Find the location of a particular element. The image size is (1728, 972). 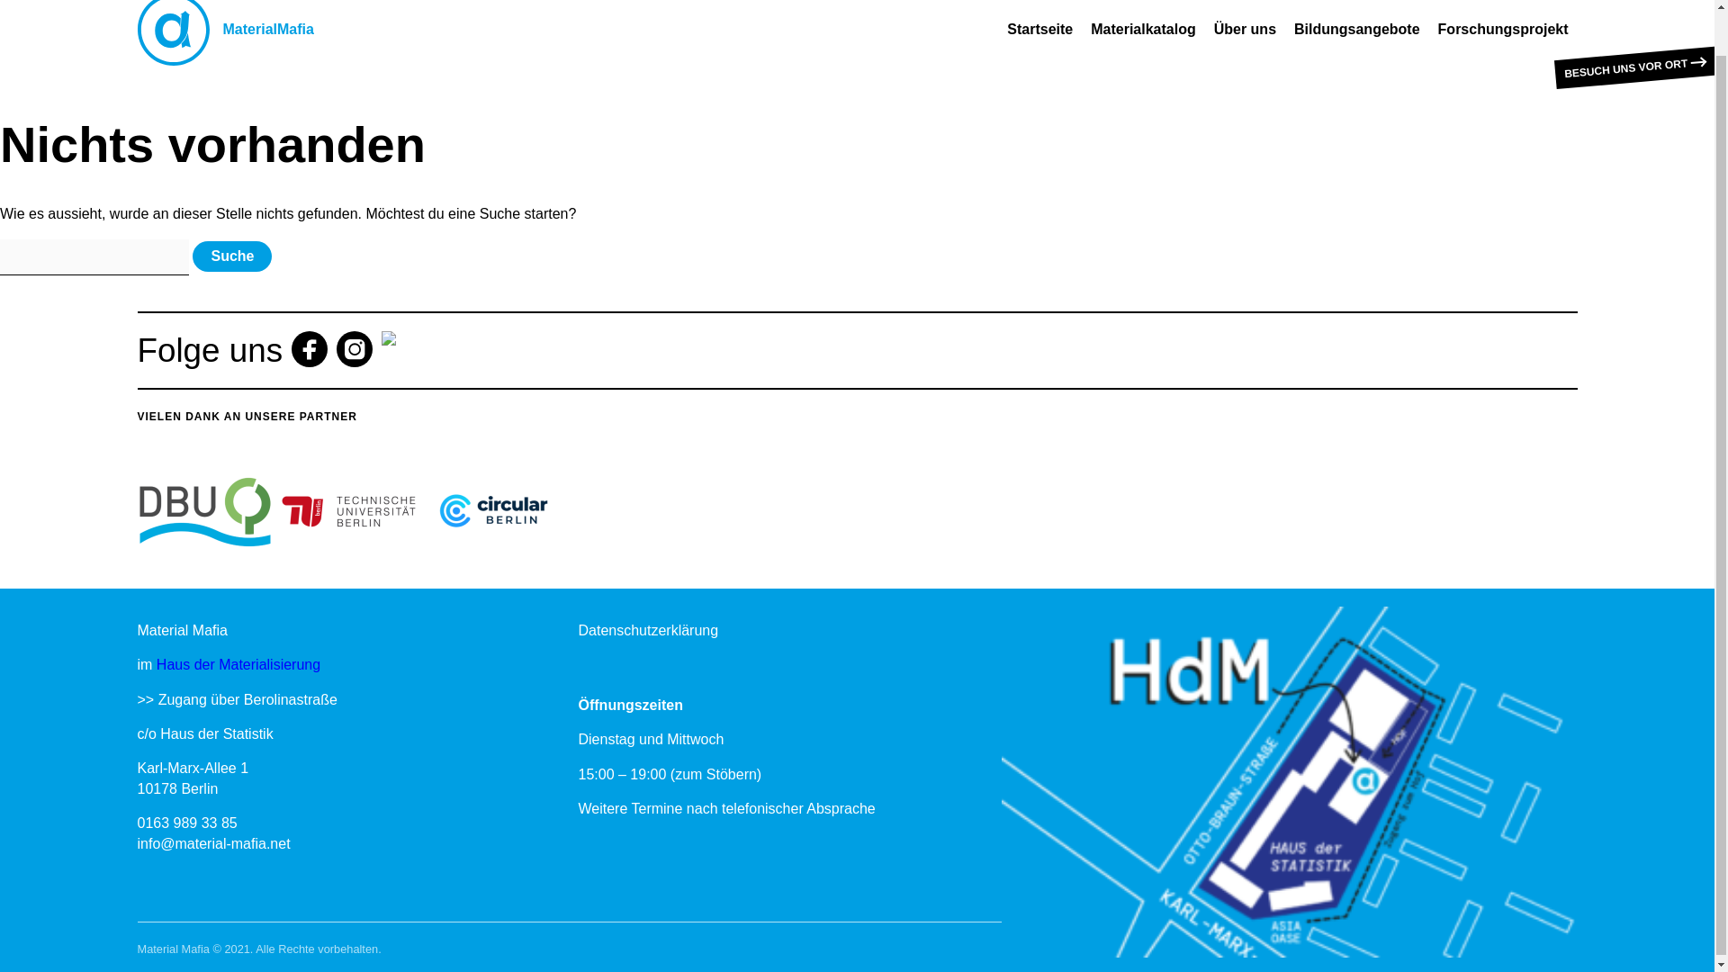

Startseite is located at coordinates (1039, 29).